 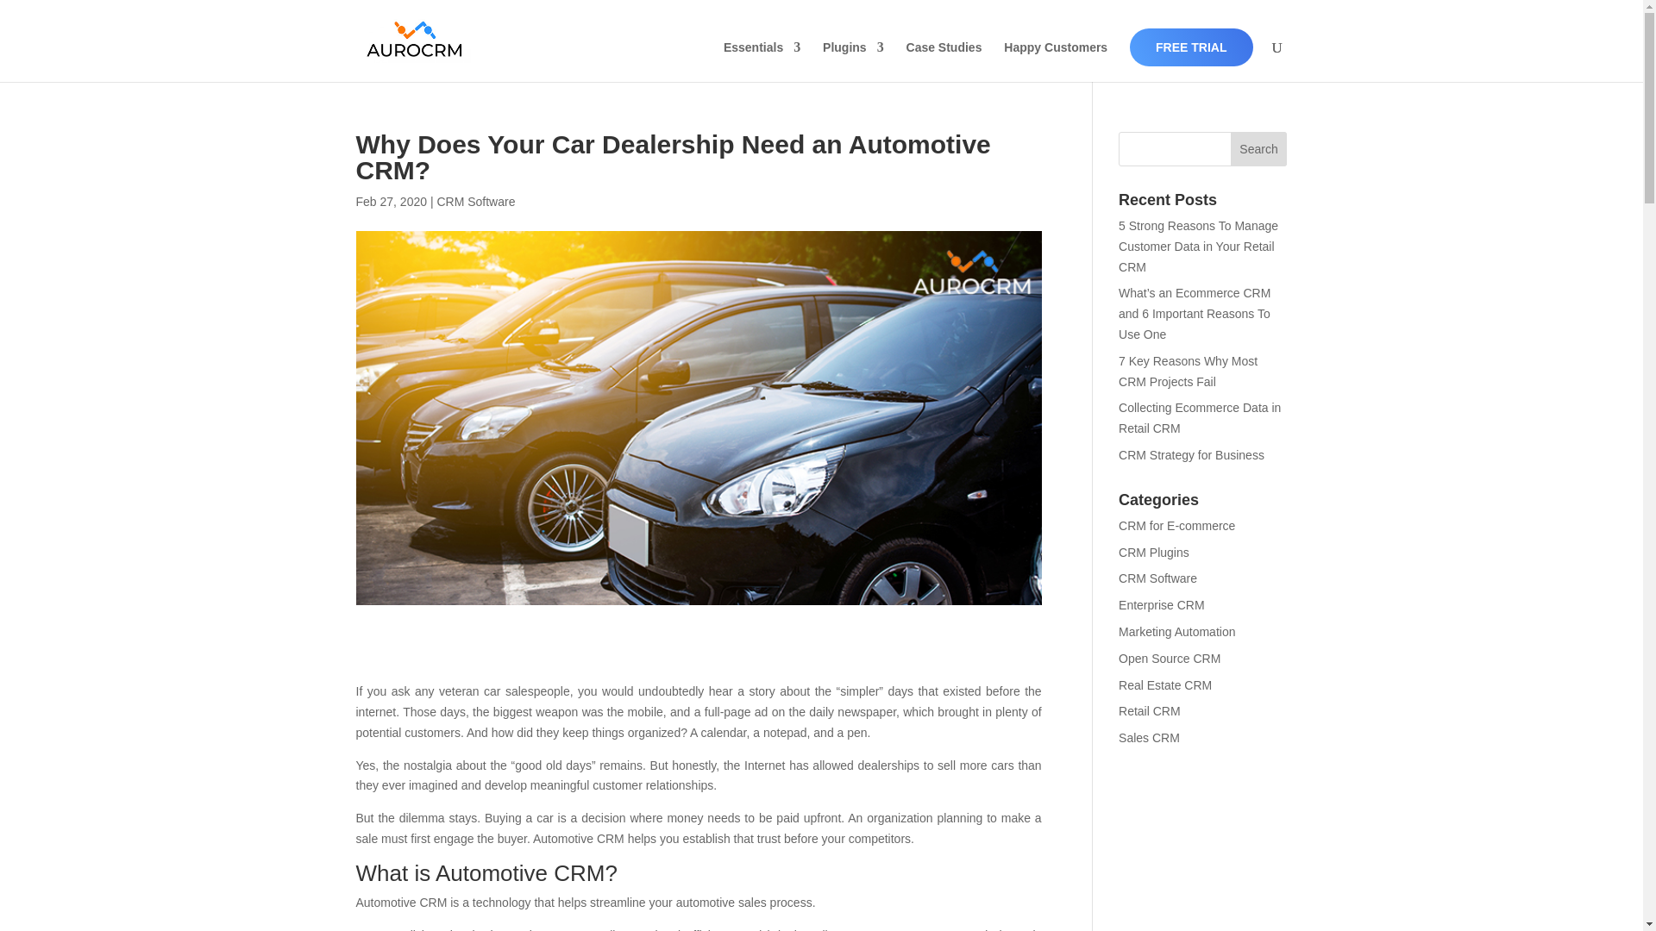 I want to click on FREE TRIAL, so click(x=1190, y=47).